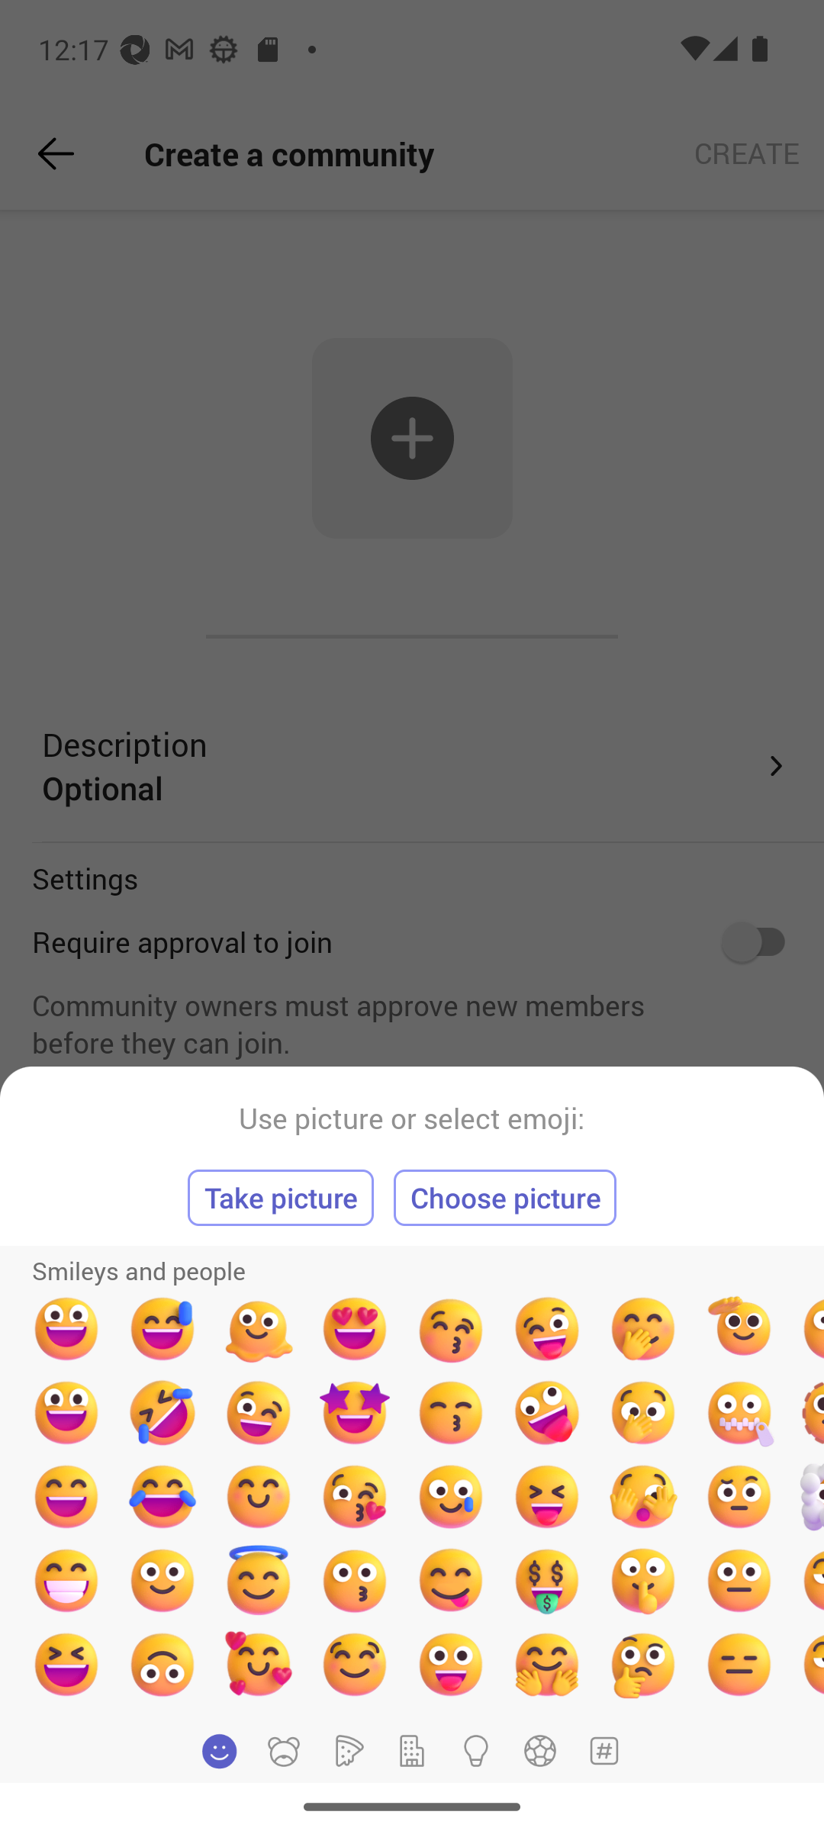  I want to click on Face blowing a kiss emoji, so click(354, 1497).